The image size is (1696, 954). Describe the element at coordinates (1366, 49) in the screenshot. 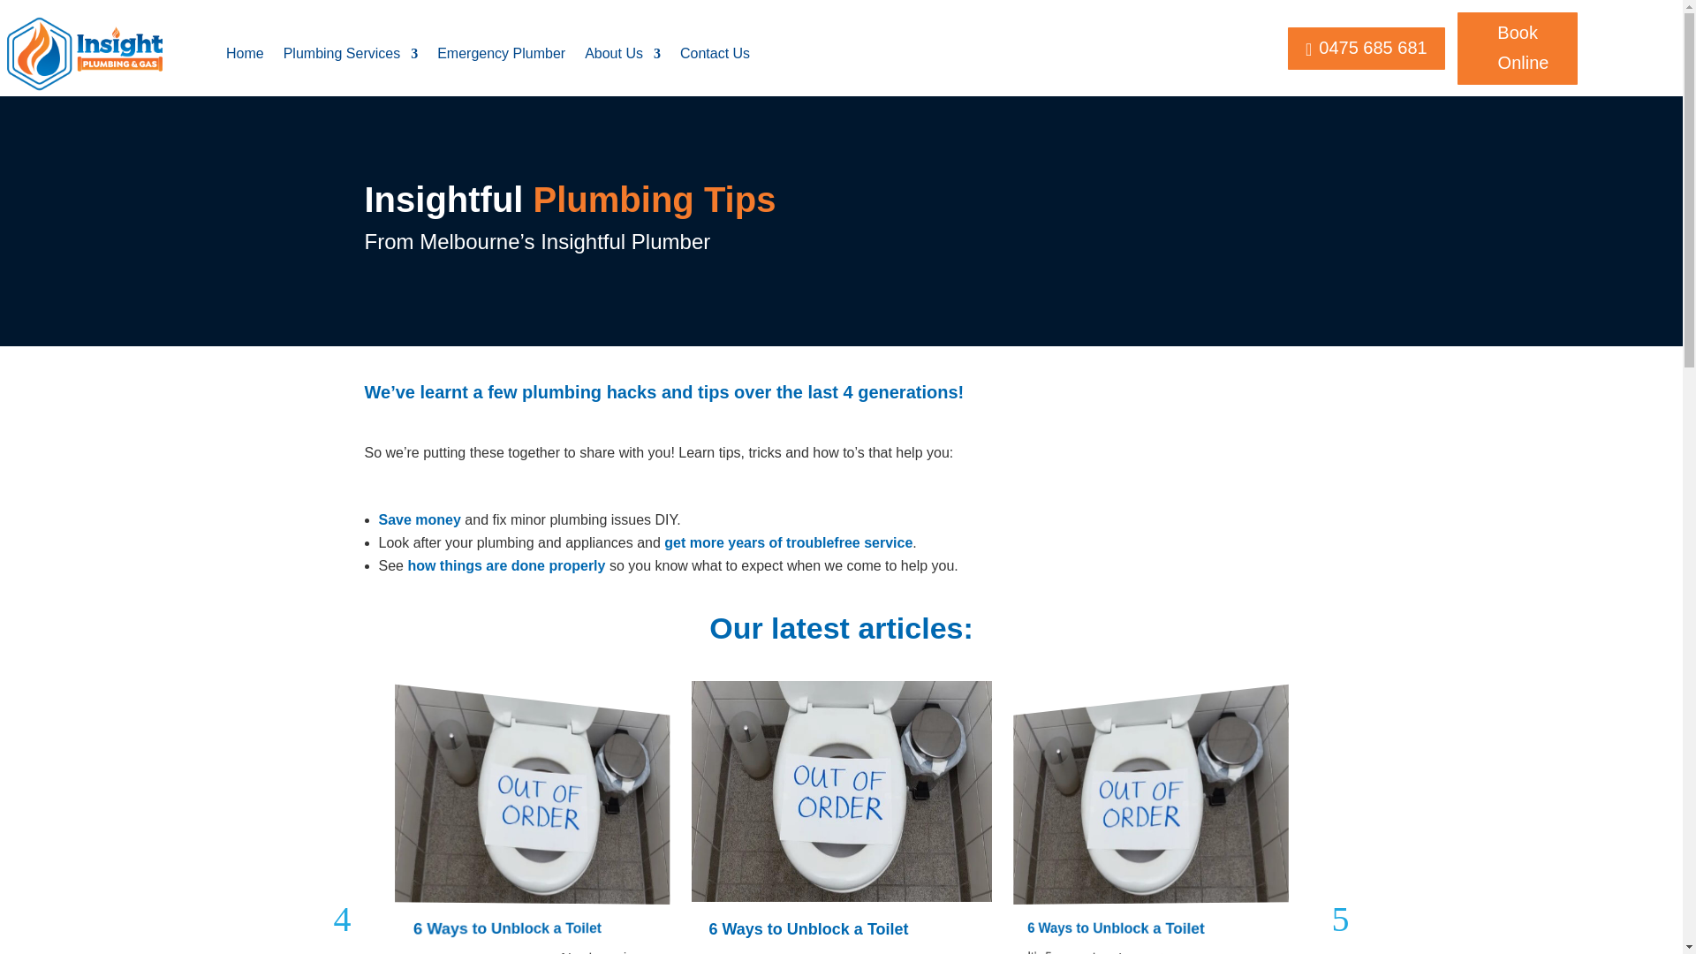

I see `0475 685 681` at that location.